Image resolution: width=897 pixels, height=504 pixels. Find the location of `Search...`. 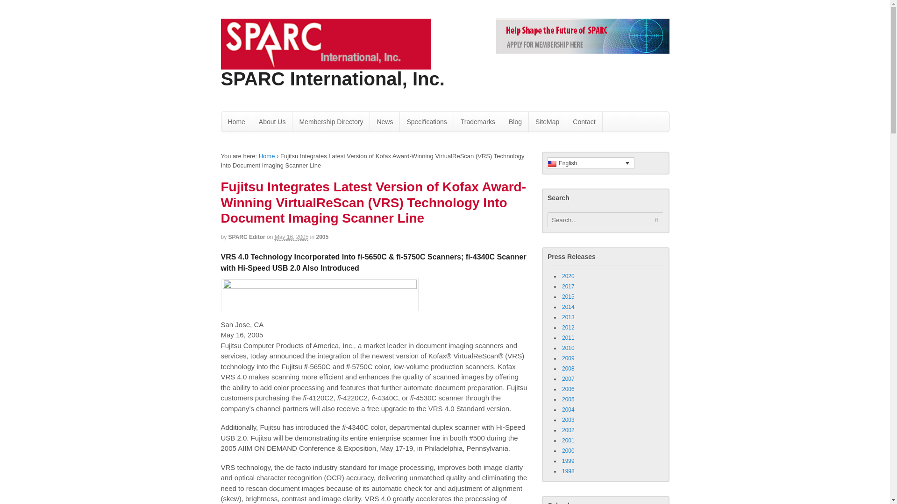

Search... is located at coordinates (600, 220).